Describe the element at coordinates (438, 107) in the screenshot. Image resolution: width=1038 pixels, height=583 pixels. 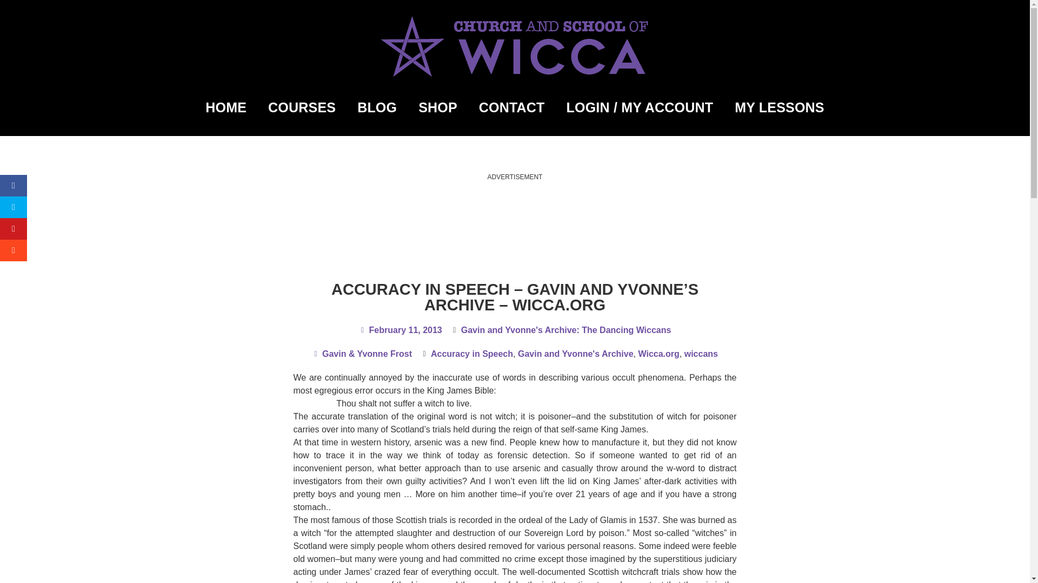
I see `SHOP` at that location.